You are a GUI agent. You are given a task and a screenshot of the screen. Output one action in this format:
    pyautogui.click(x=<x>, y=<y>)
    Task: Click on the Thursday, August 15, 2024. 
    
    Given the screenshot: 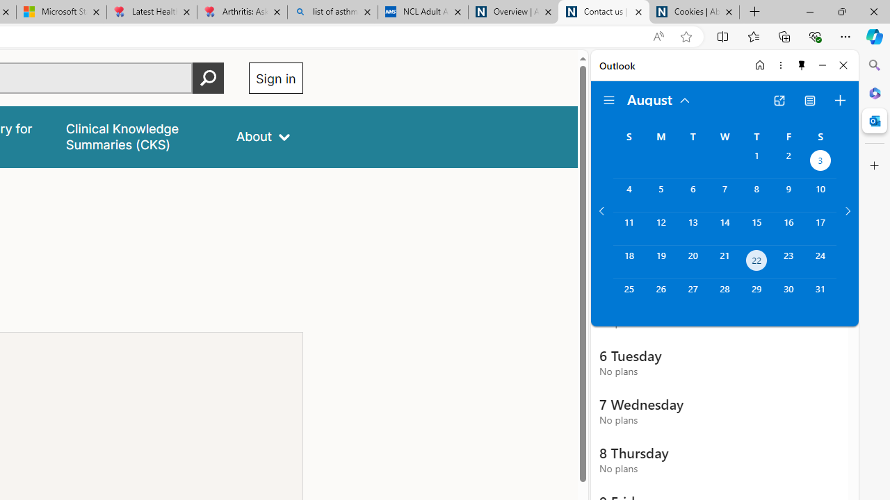 What is the action you would take?
    pyautogui.click(x=756, y=228)
    